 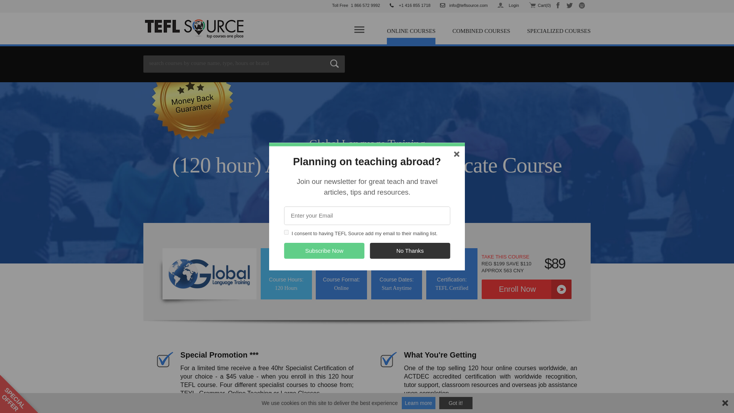 What do you see at coordinates (481, 31) in the screenshot?
I see `COMBINED COURSES` at bounding box center [481, 31].